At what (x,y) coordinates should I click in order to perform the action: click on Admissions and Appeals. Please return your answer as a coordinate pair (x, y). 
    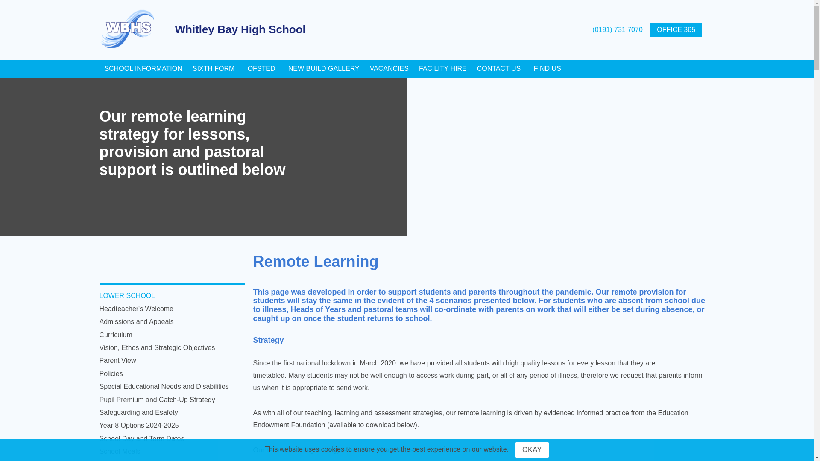
    Looking at the image, I should click on (136, 322).